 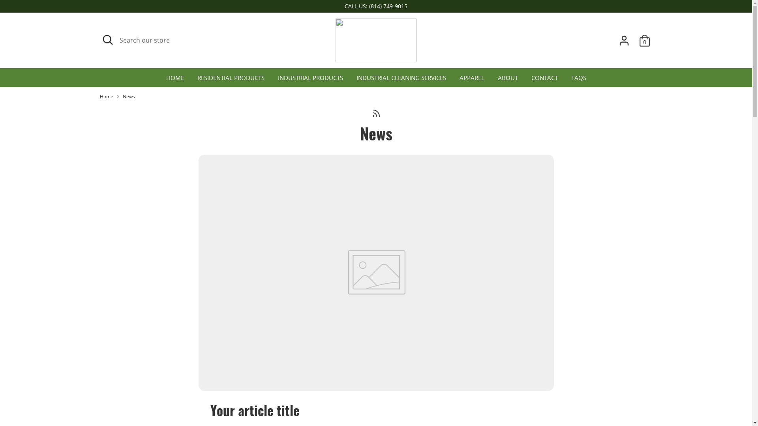 I want to click on Featured, so click(x=301, y=282).